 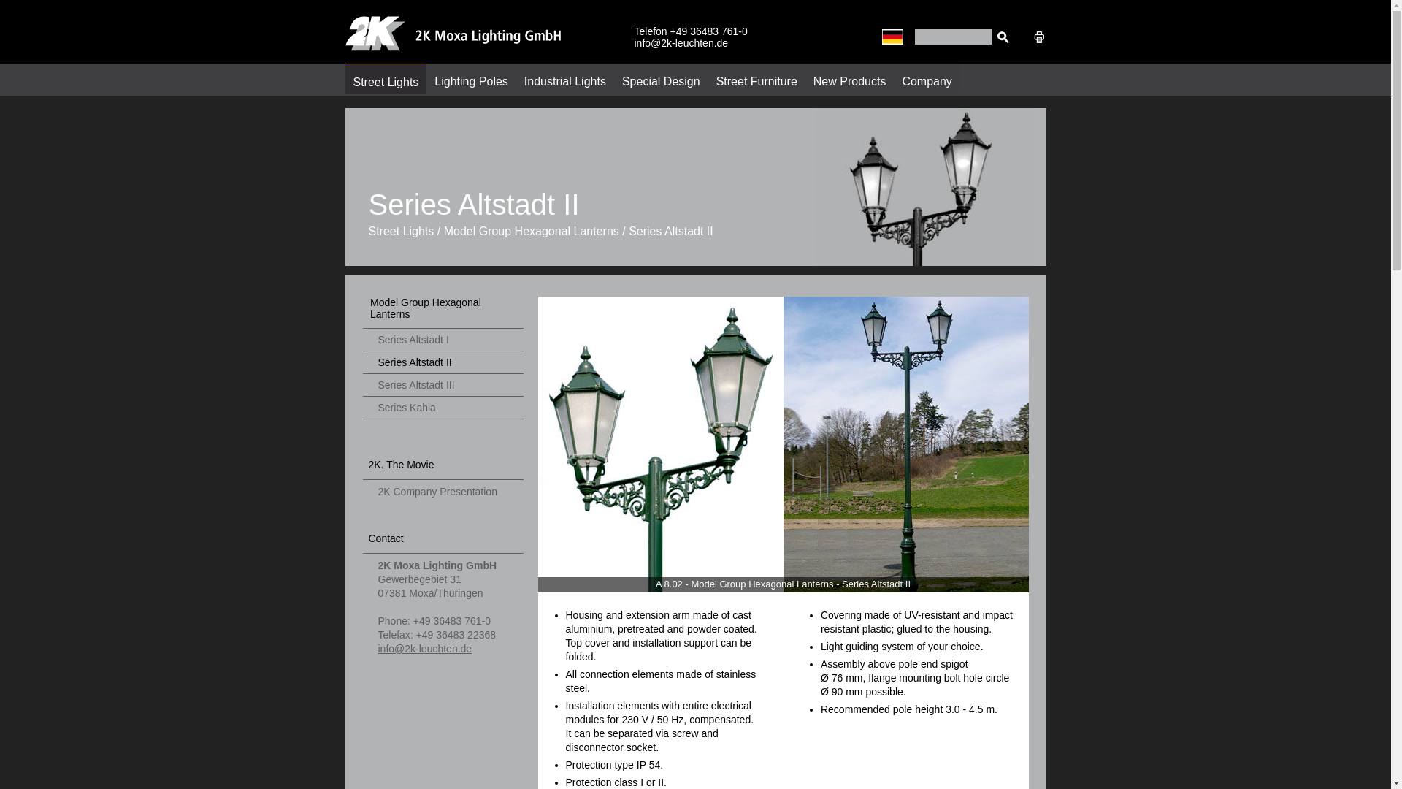 I want to click on A 8.02 - Model Group Hexagonal Lanterns - Series Altstadt II, so click(x=783, y=444).